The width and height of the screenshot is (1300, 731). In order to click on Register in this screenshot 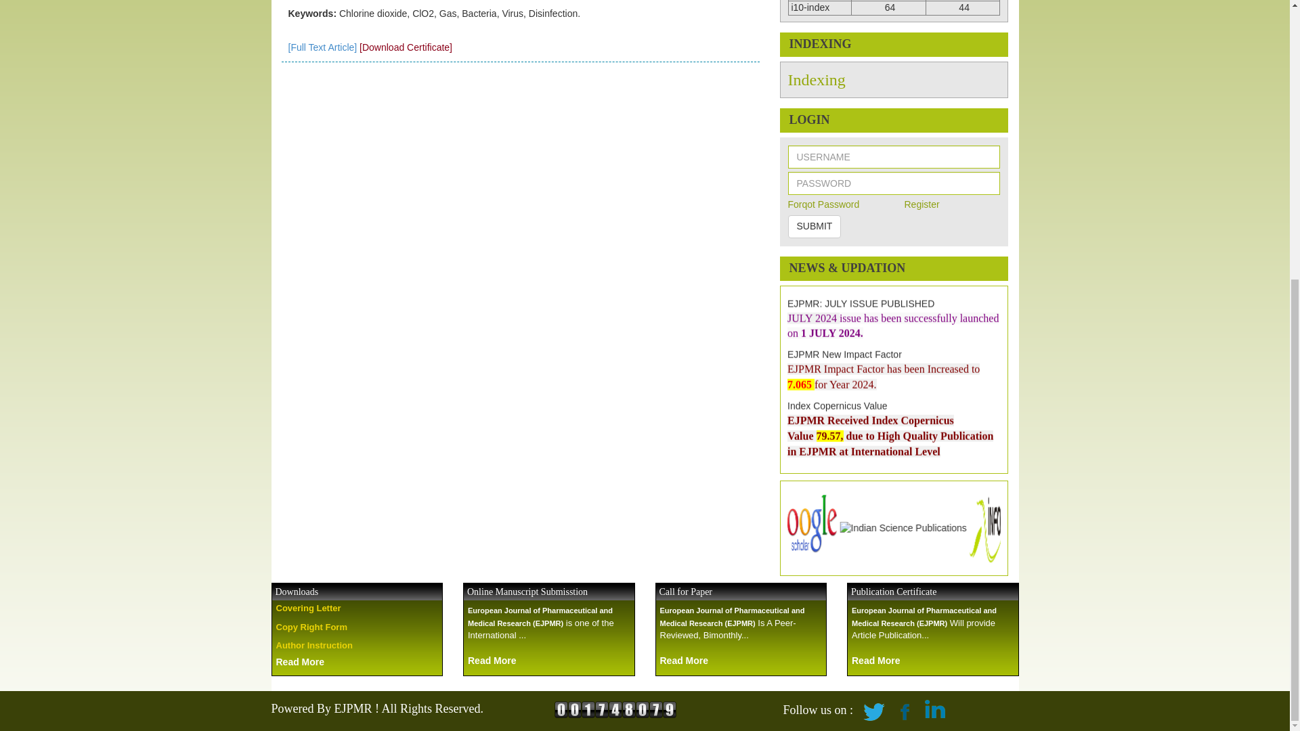, I will do `click(921, 204)`.